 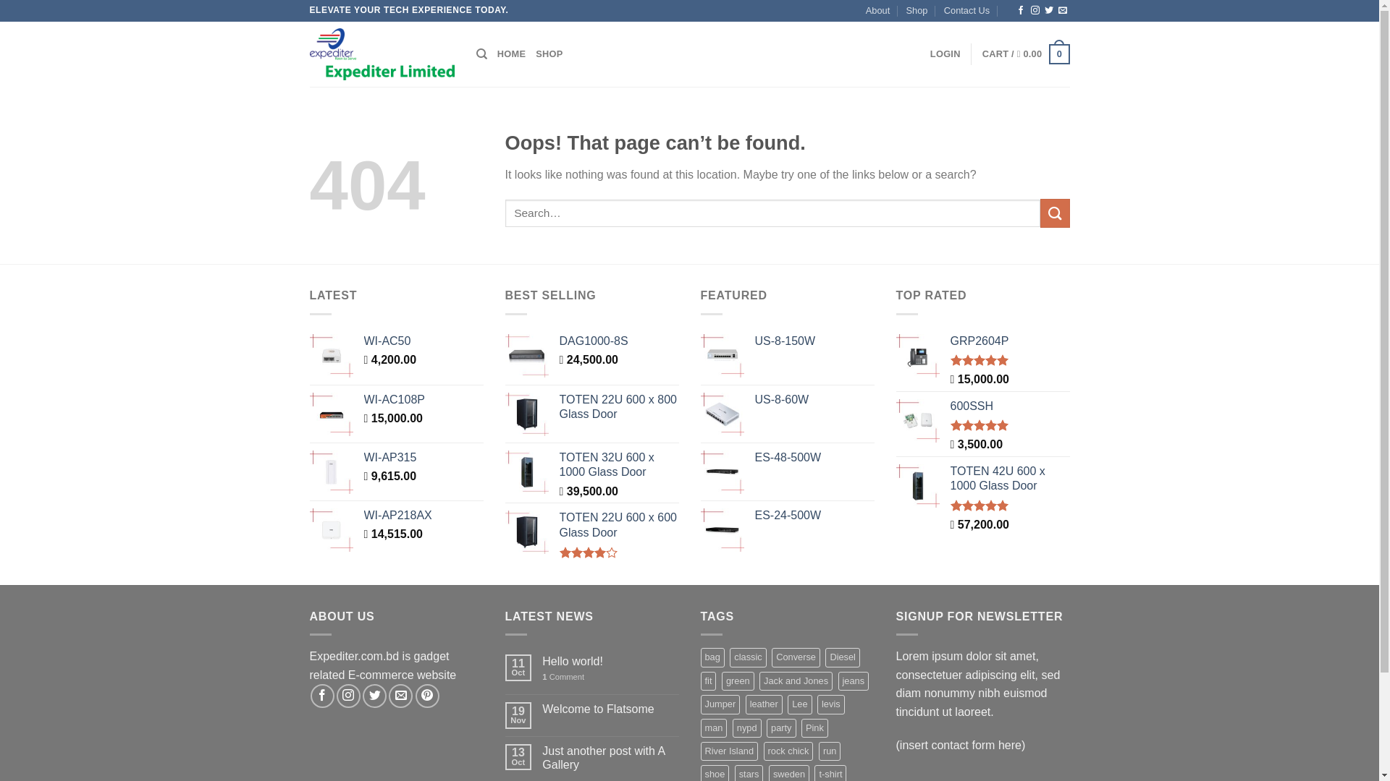 What do you see at coordinates (618, 408) in the screenshot?
I see `TOTEN 22U 600 x 800 Glass Door` at bounding box center [618, 408].